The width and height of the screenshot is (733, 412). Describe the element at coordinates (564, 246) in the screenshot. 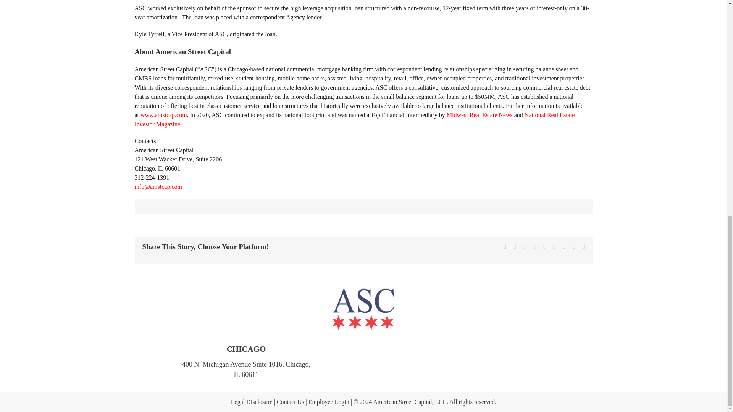

I see `Pinterest` at that location.